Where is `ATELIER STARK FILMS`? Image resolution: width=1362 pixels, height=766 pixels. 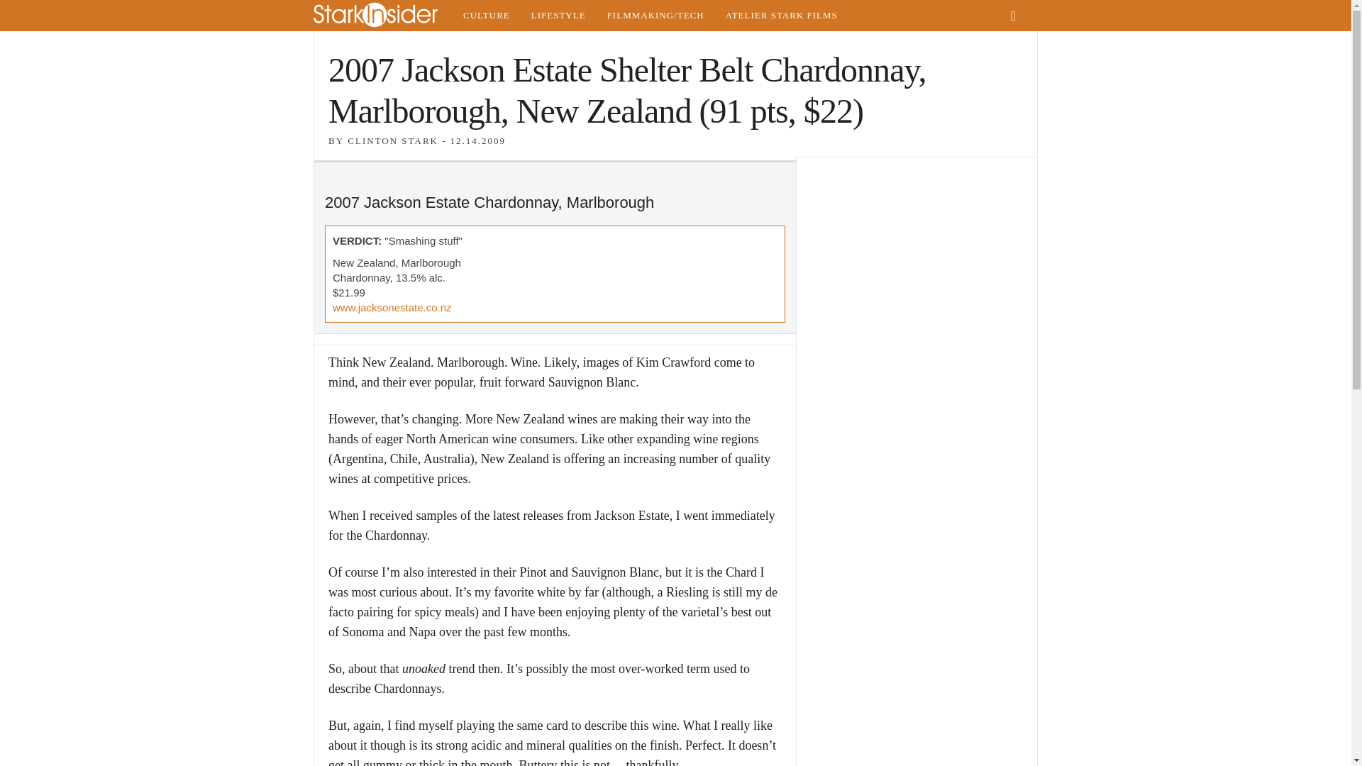 ATELIER STARK FILMS is located at coordinates (782, 16).